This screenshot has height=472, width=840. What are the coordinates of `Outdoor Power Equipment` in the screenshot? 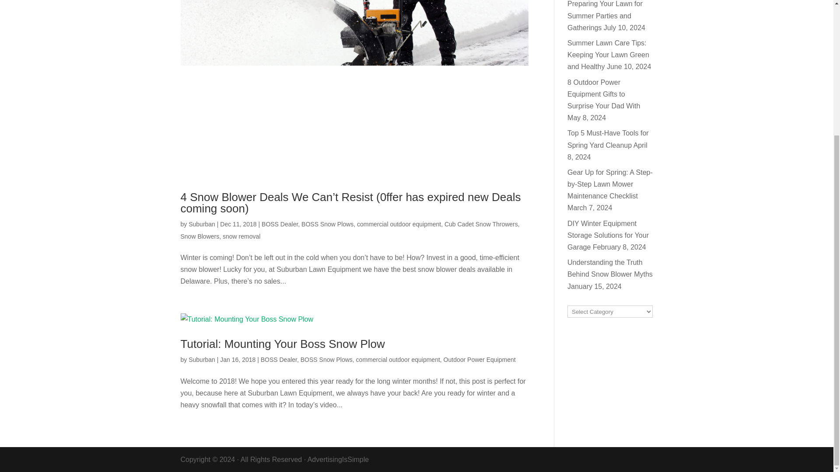 It's located at (479, 359).